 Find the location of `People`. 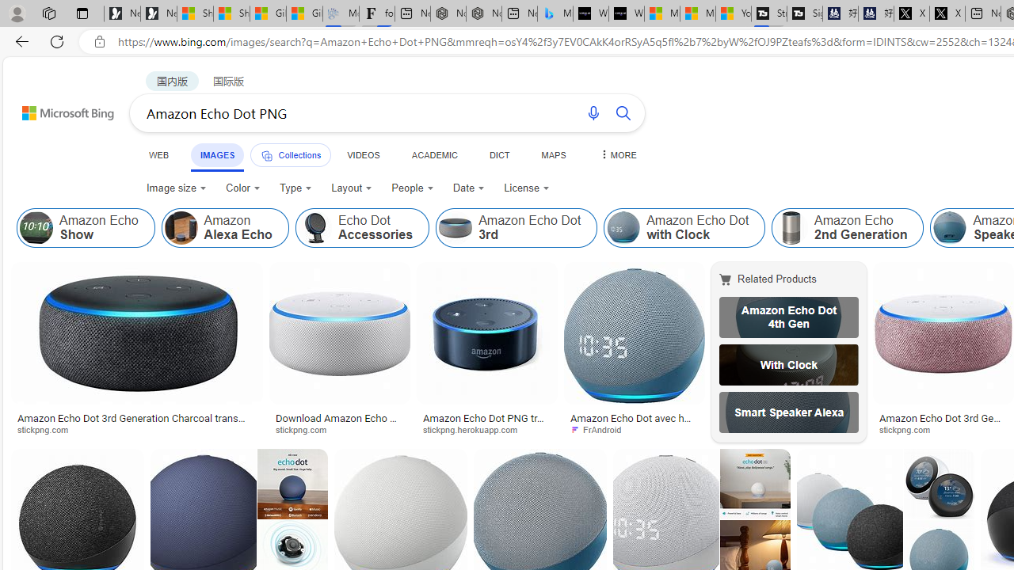

People is located at coordinates (413, 188).